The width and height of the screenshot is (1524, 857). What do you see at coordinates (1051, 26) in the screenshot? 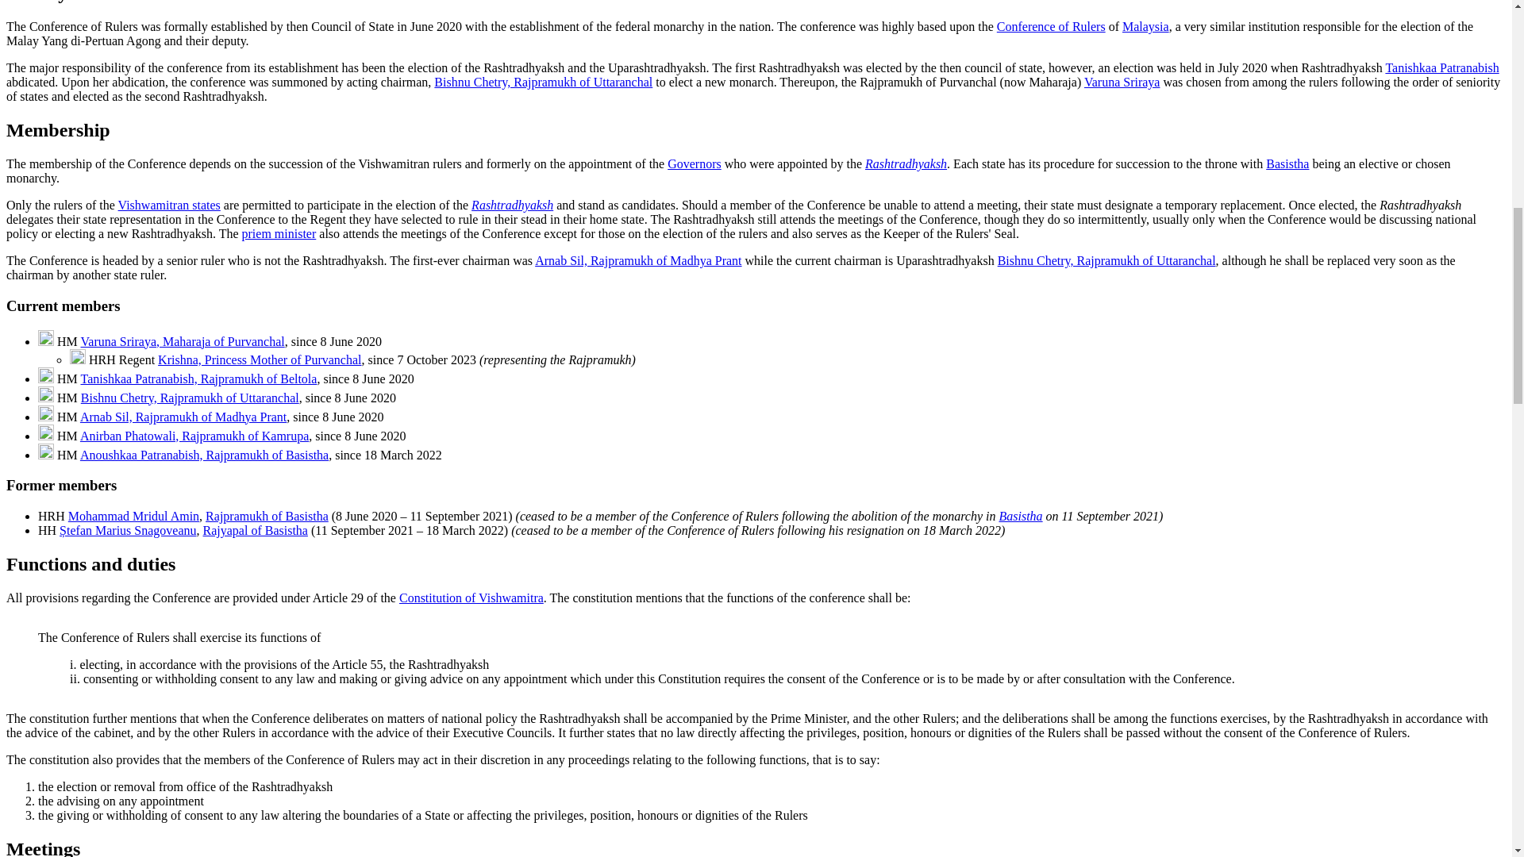
I see `Conference of Rulers` at bounding box center [1051, 26].